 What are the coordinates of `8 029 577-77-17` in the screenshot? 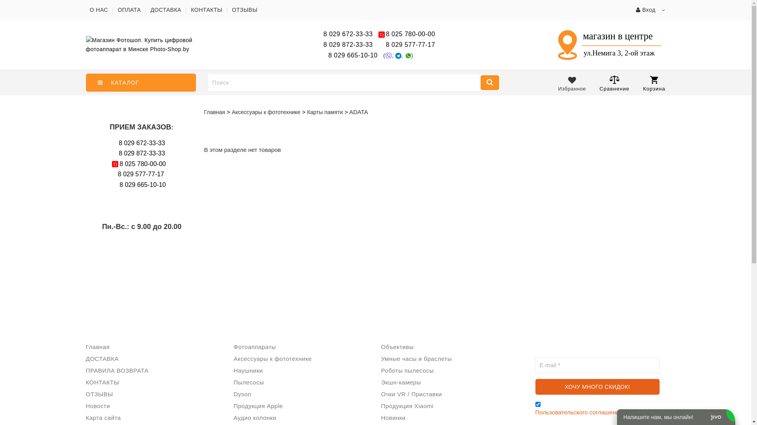 It's located at (141, 174).